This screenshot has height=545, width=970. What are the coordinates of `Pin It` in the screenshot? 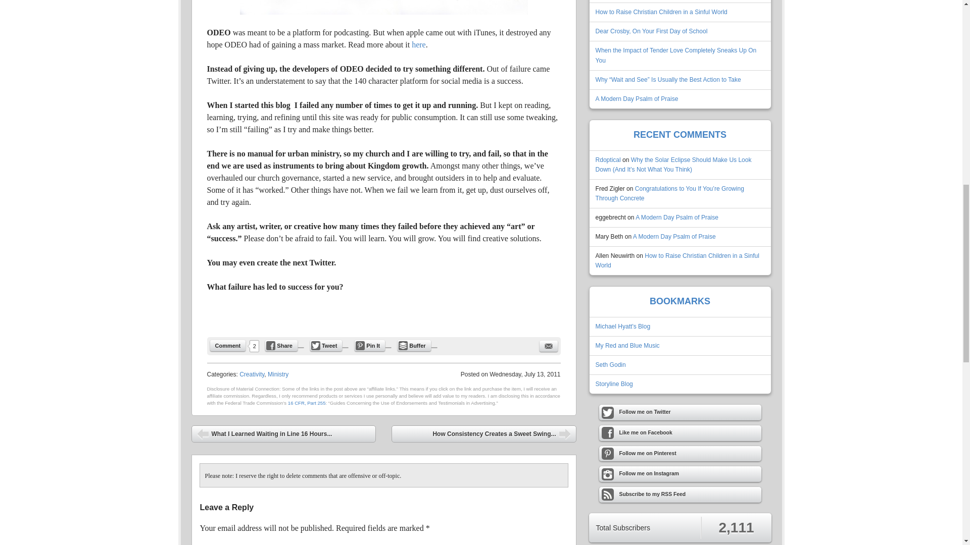 It's located at (370, 345).